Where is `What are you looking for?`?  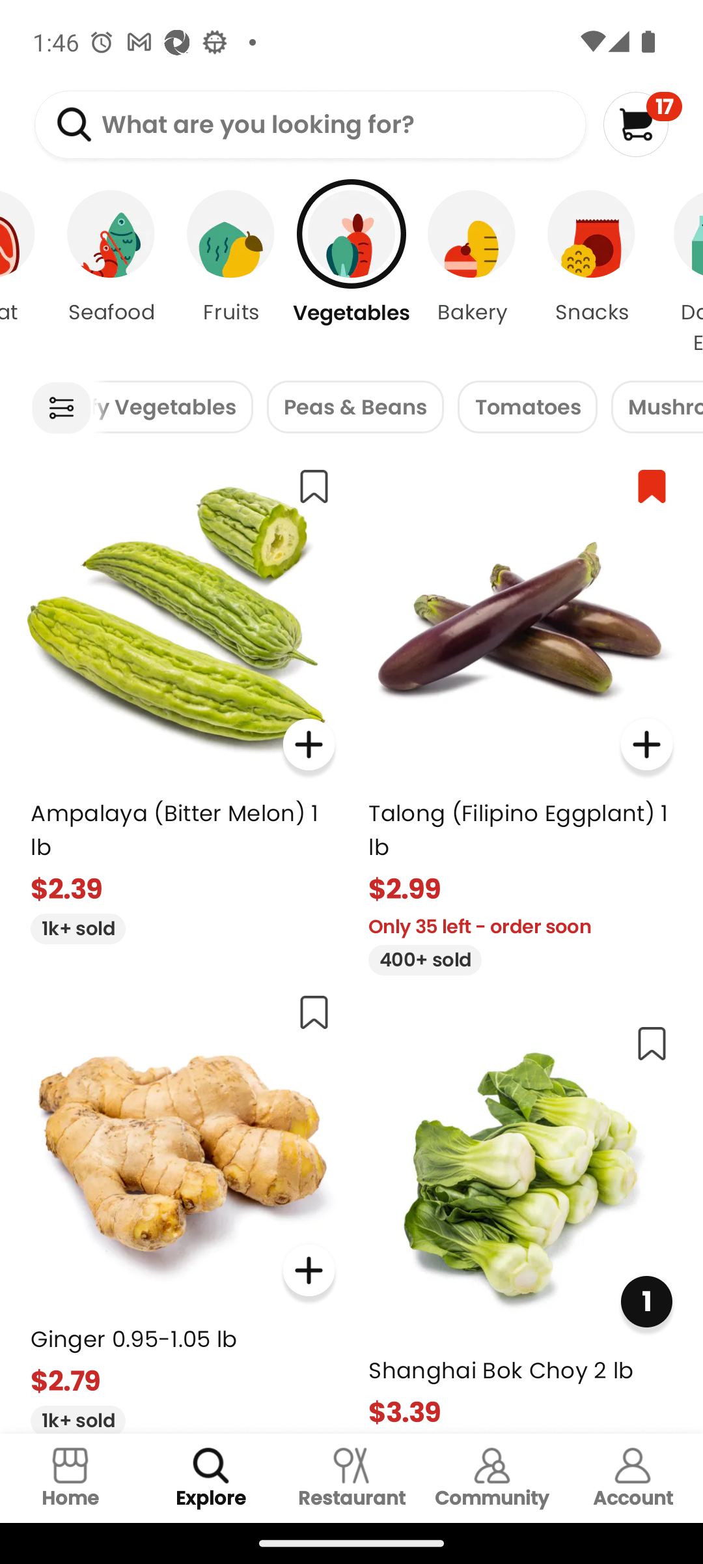 What are you looking for? is located at coordinates (310, 125).